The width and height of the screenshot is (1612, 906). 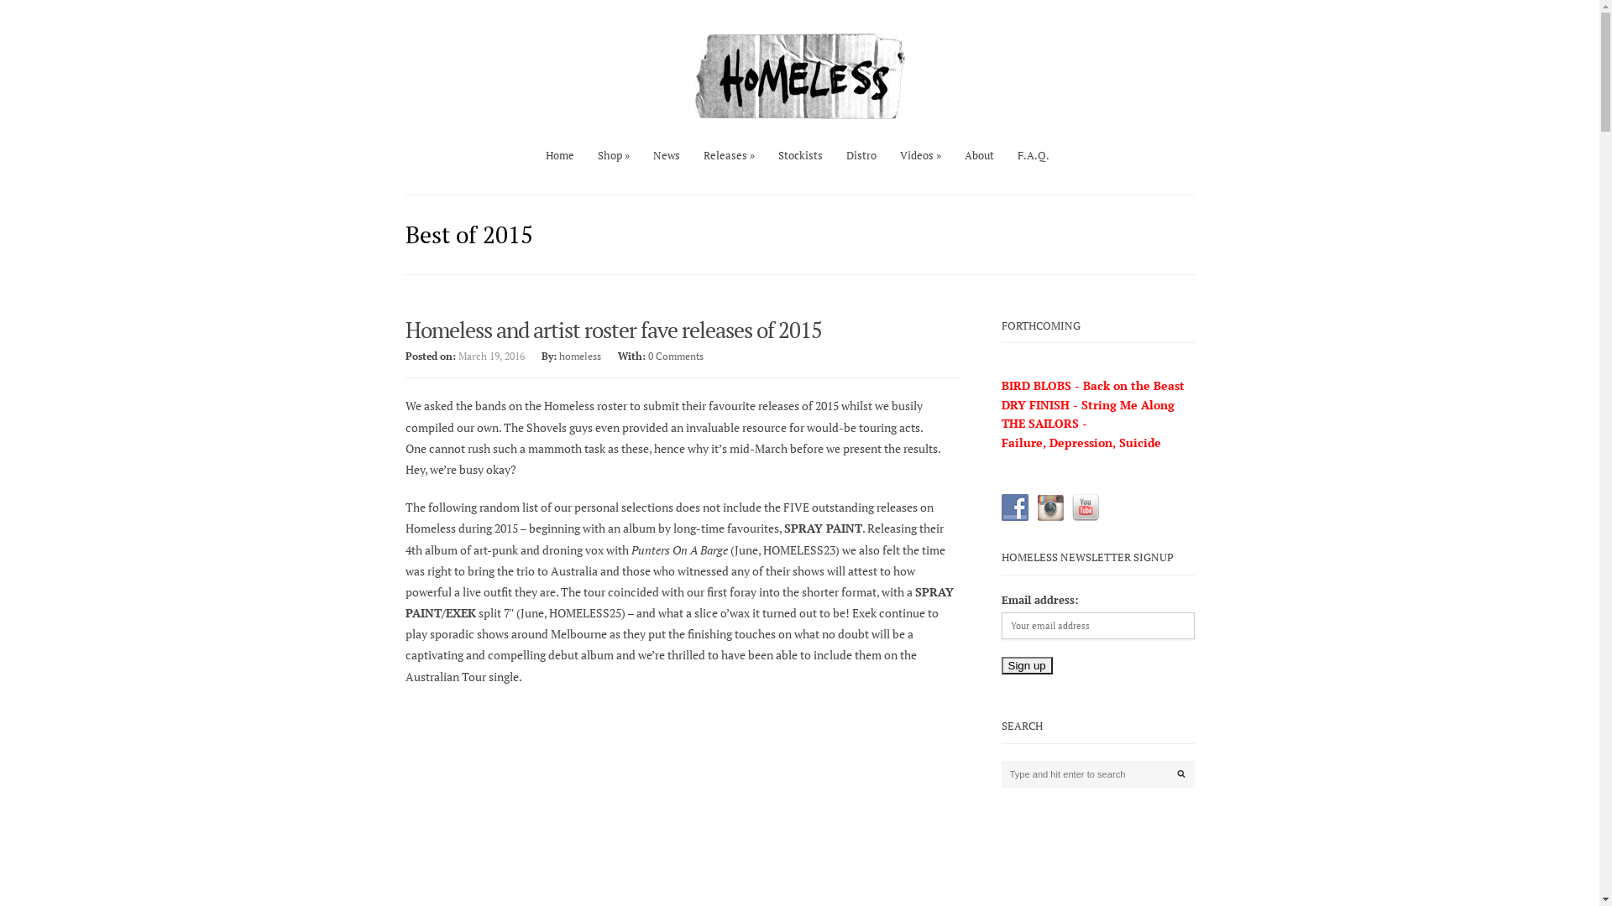 What do you see at coordinates (1085, 508) in the screenshot?
I see `Follow us on YouTube` at bounding box center [1085, 508].